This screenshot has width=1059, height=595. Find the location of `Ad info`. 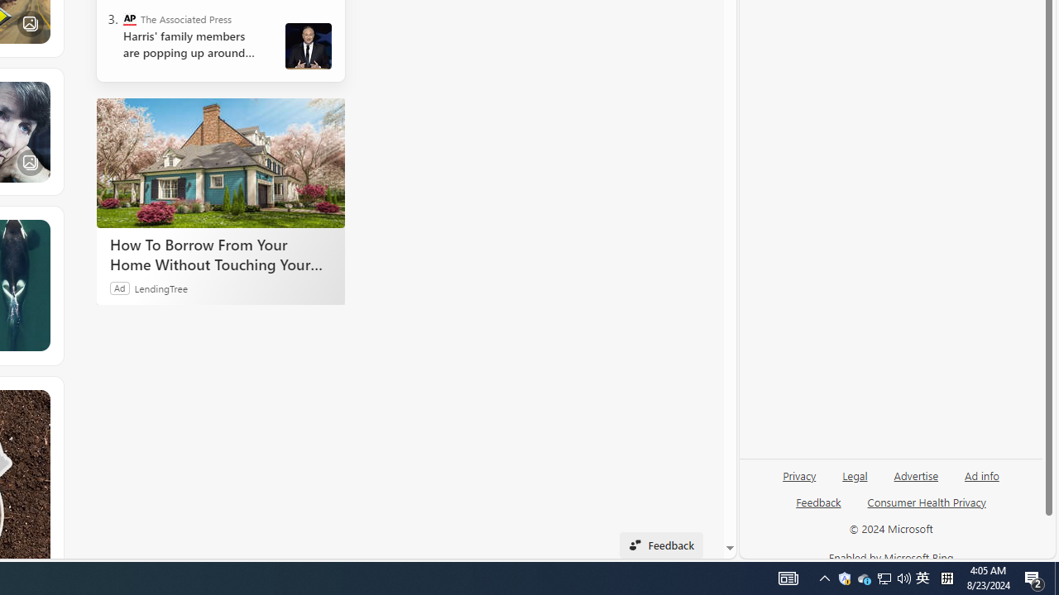

Ad info is located at coordinates (982, 474).